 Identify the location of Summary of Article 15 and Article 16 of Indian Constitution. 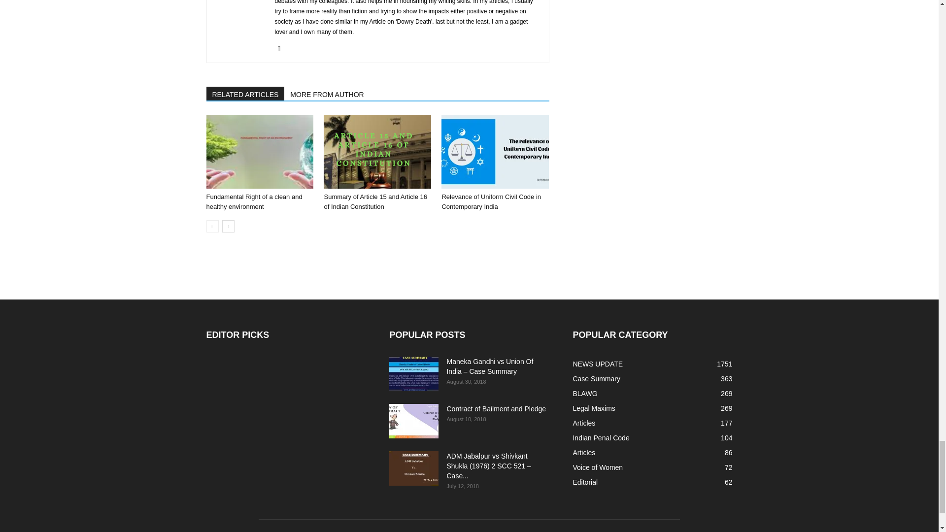
(377, 152).